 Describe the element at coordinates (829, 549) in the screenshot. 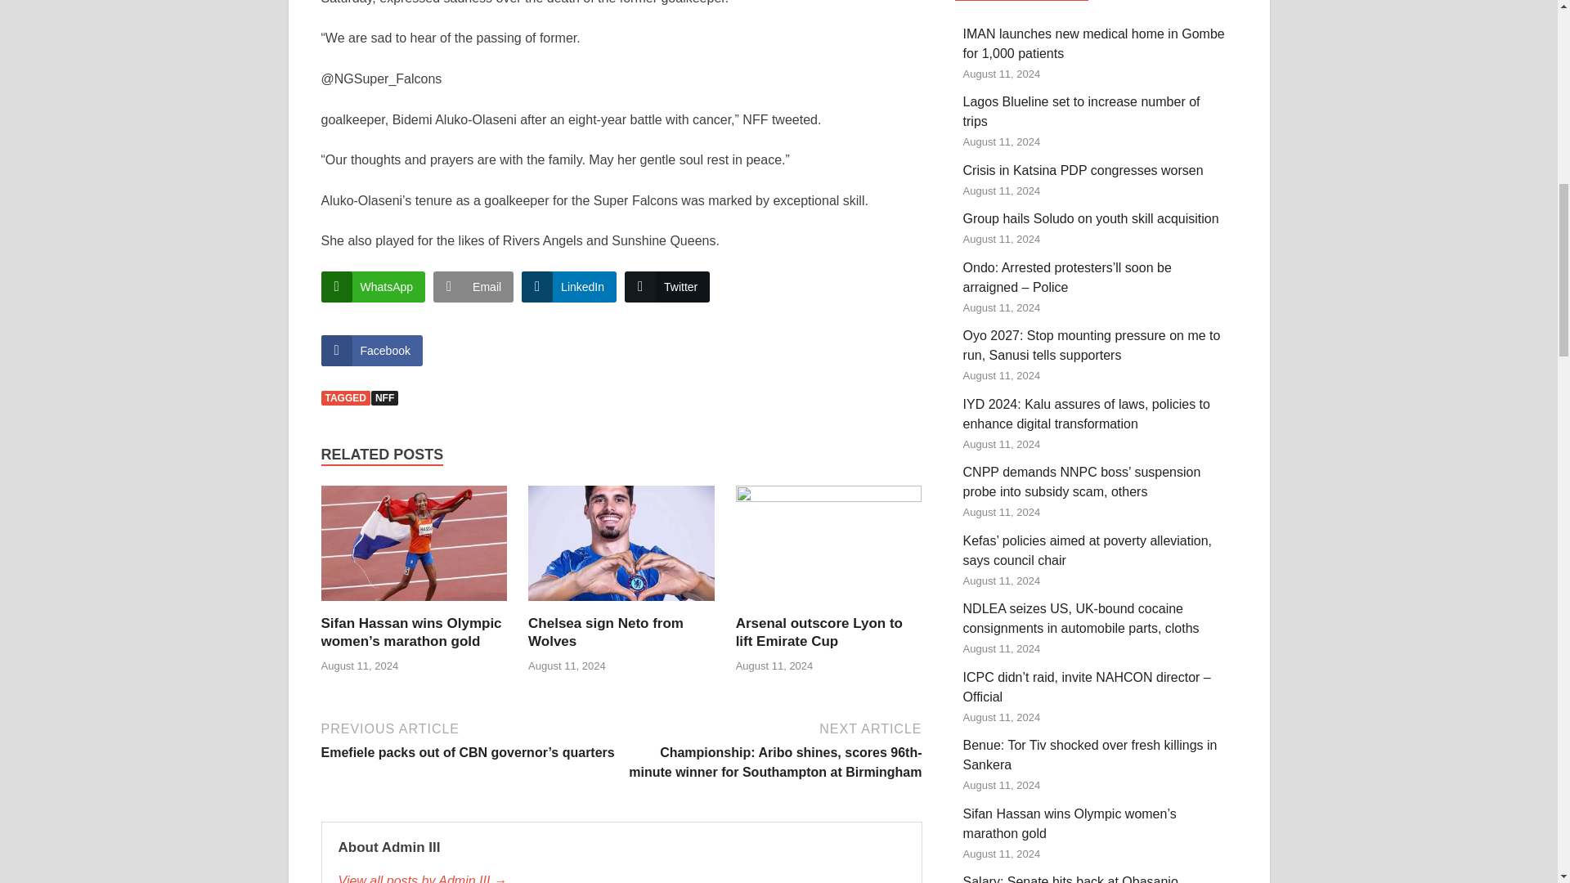

I see `Arsenal outscore Lyon to lift Emirate Cup` at that location.